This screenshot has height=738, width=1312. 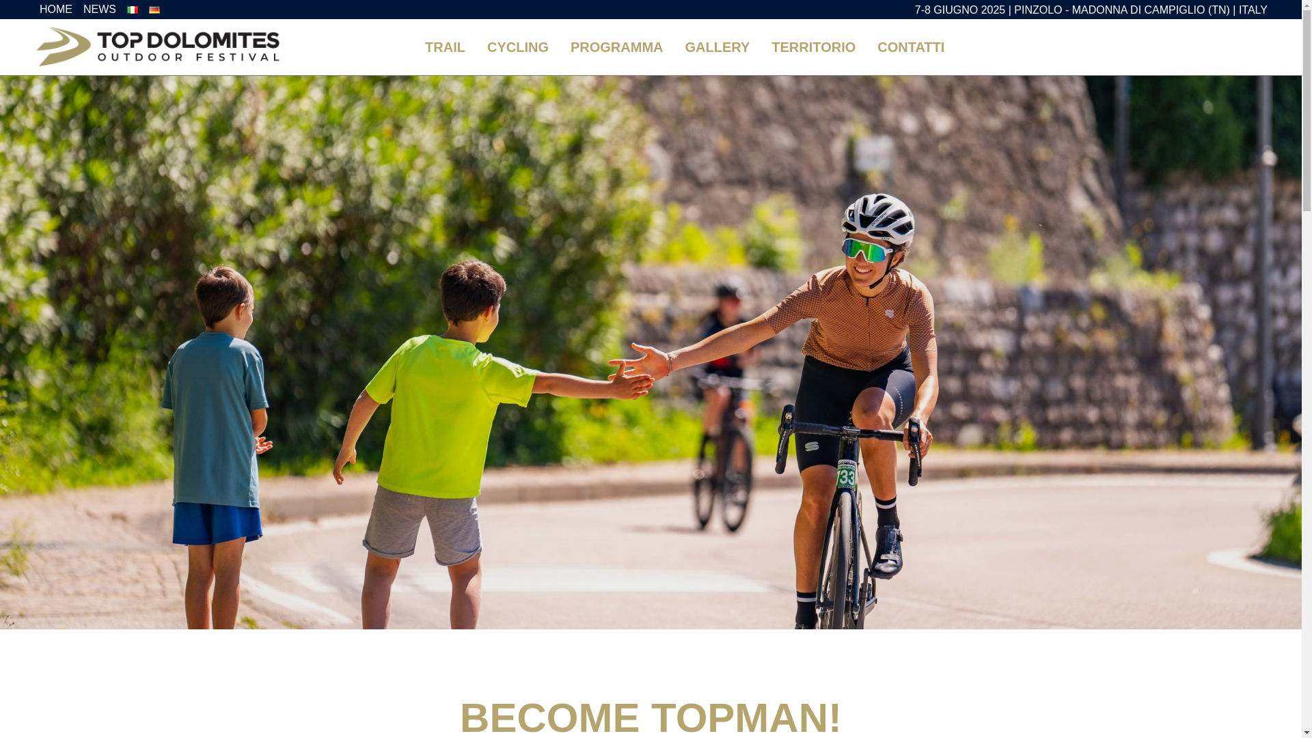 What do you see at coordinates (616, 47) in the screenshot?
I see `PROGRAMMA` at bounding box center [616, 47].